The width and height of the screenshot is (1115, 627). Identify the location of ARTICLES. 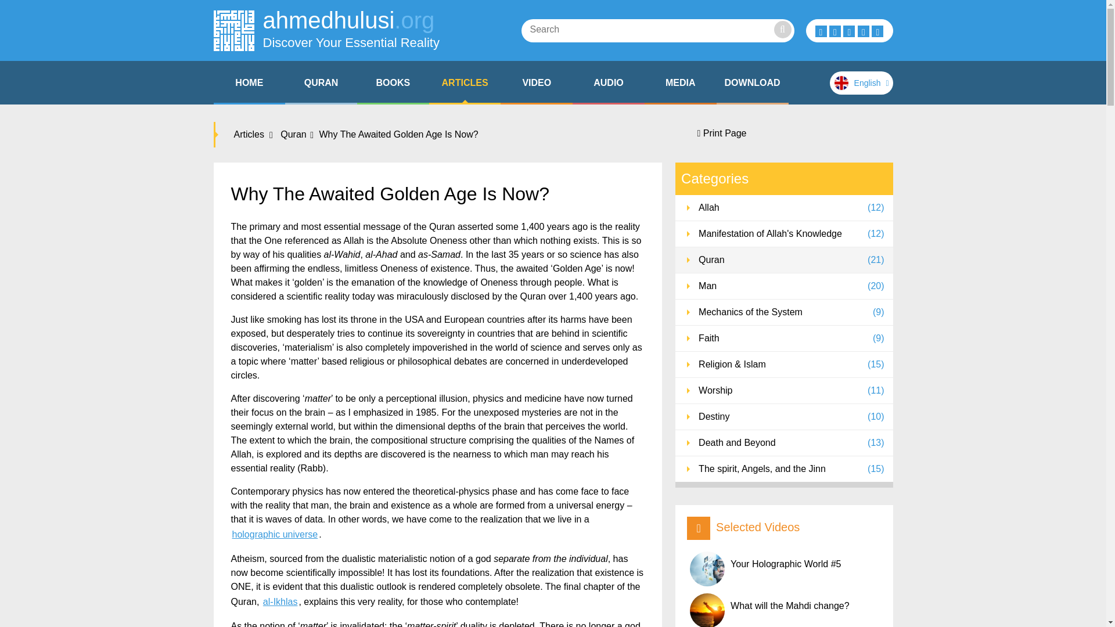
(465, 82).